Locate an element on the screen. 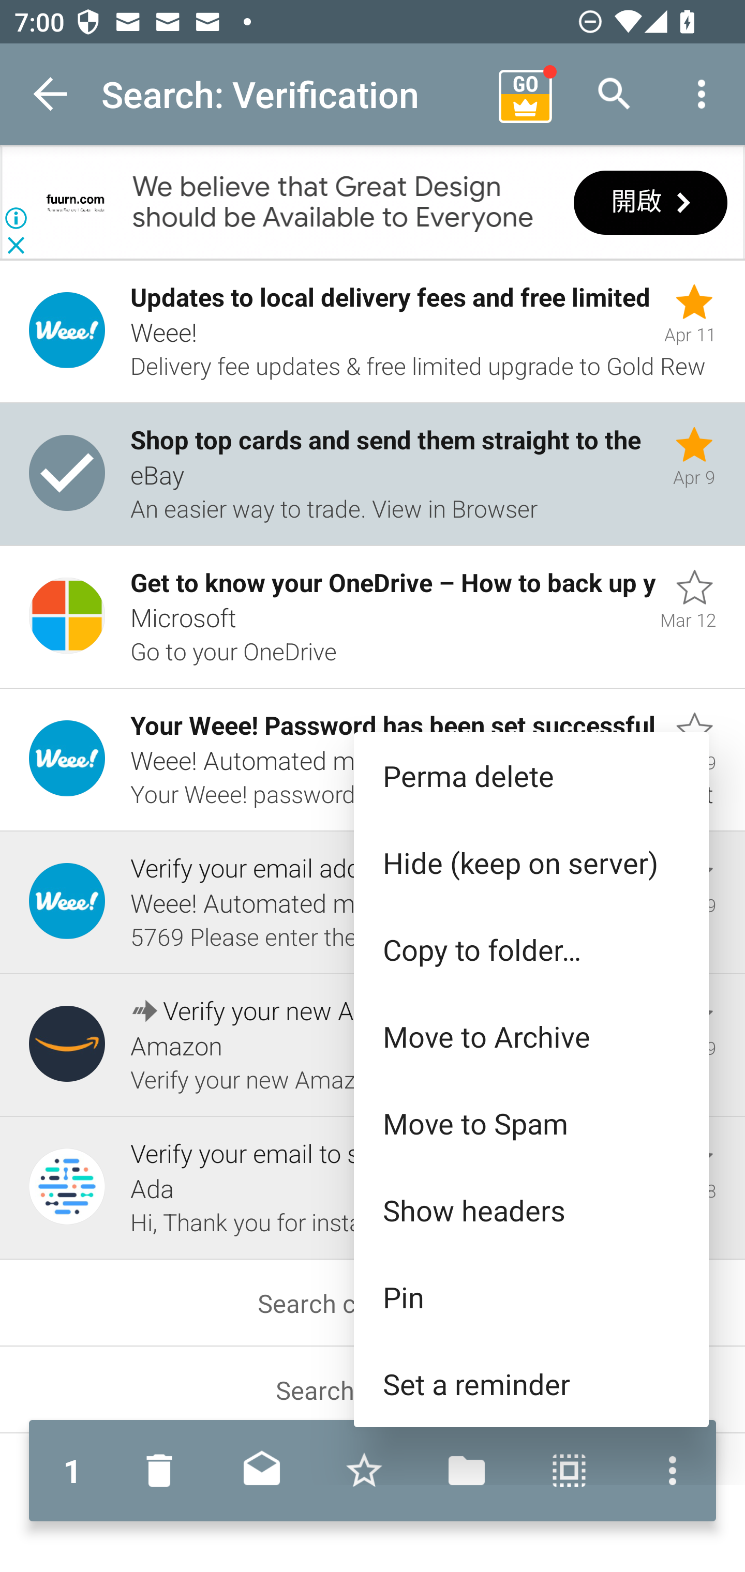  Pin is located at coordinates (531, 1297).